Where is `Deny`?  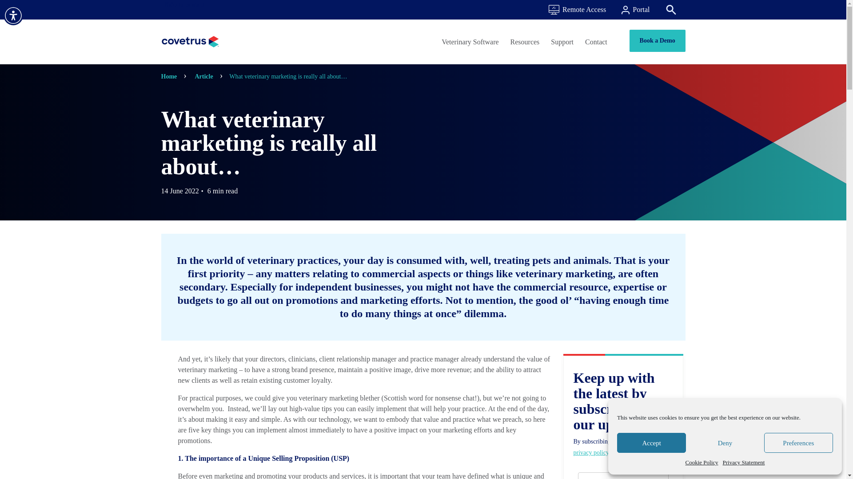
Deny is located at coordinates (724, 443).